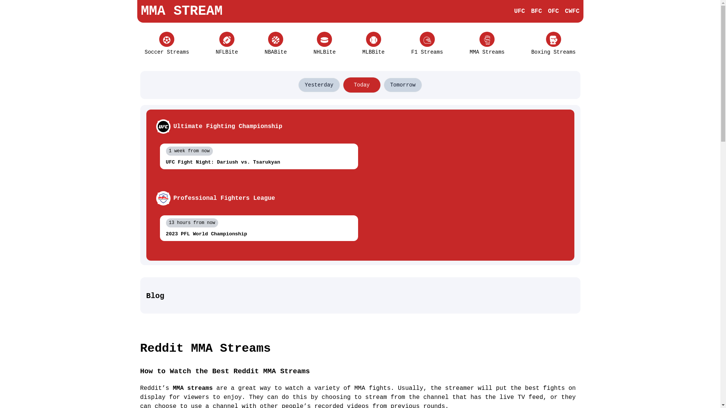 The image size is (726, 408). What do you see at coordinates (276, 44) in the screenshot?
I see `NBABite` at bounding box center [276, 44].